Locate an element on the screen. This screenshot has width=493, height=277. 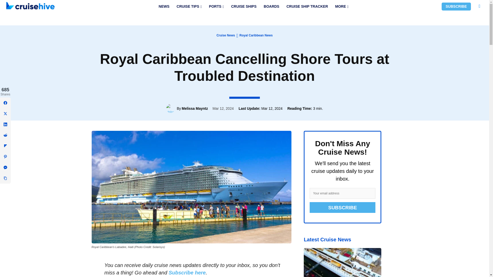
NEWS is located at coordinates (164, 6).